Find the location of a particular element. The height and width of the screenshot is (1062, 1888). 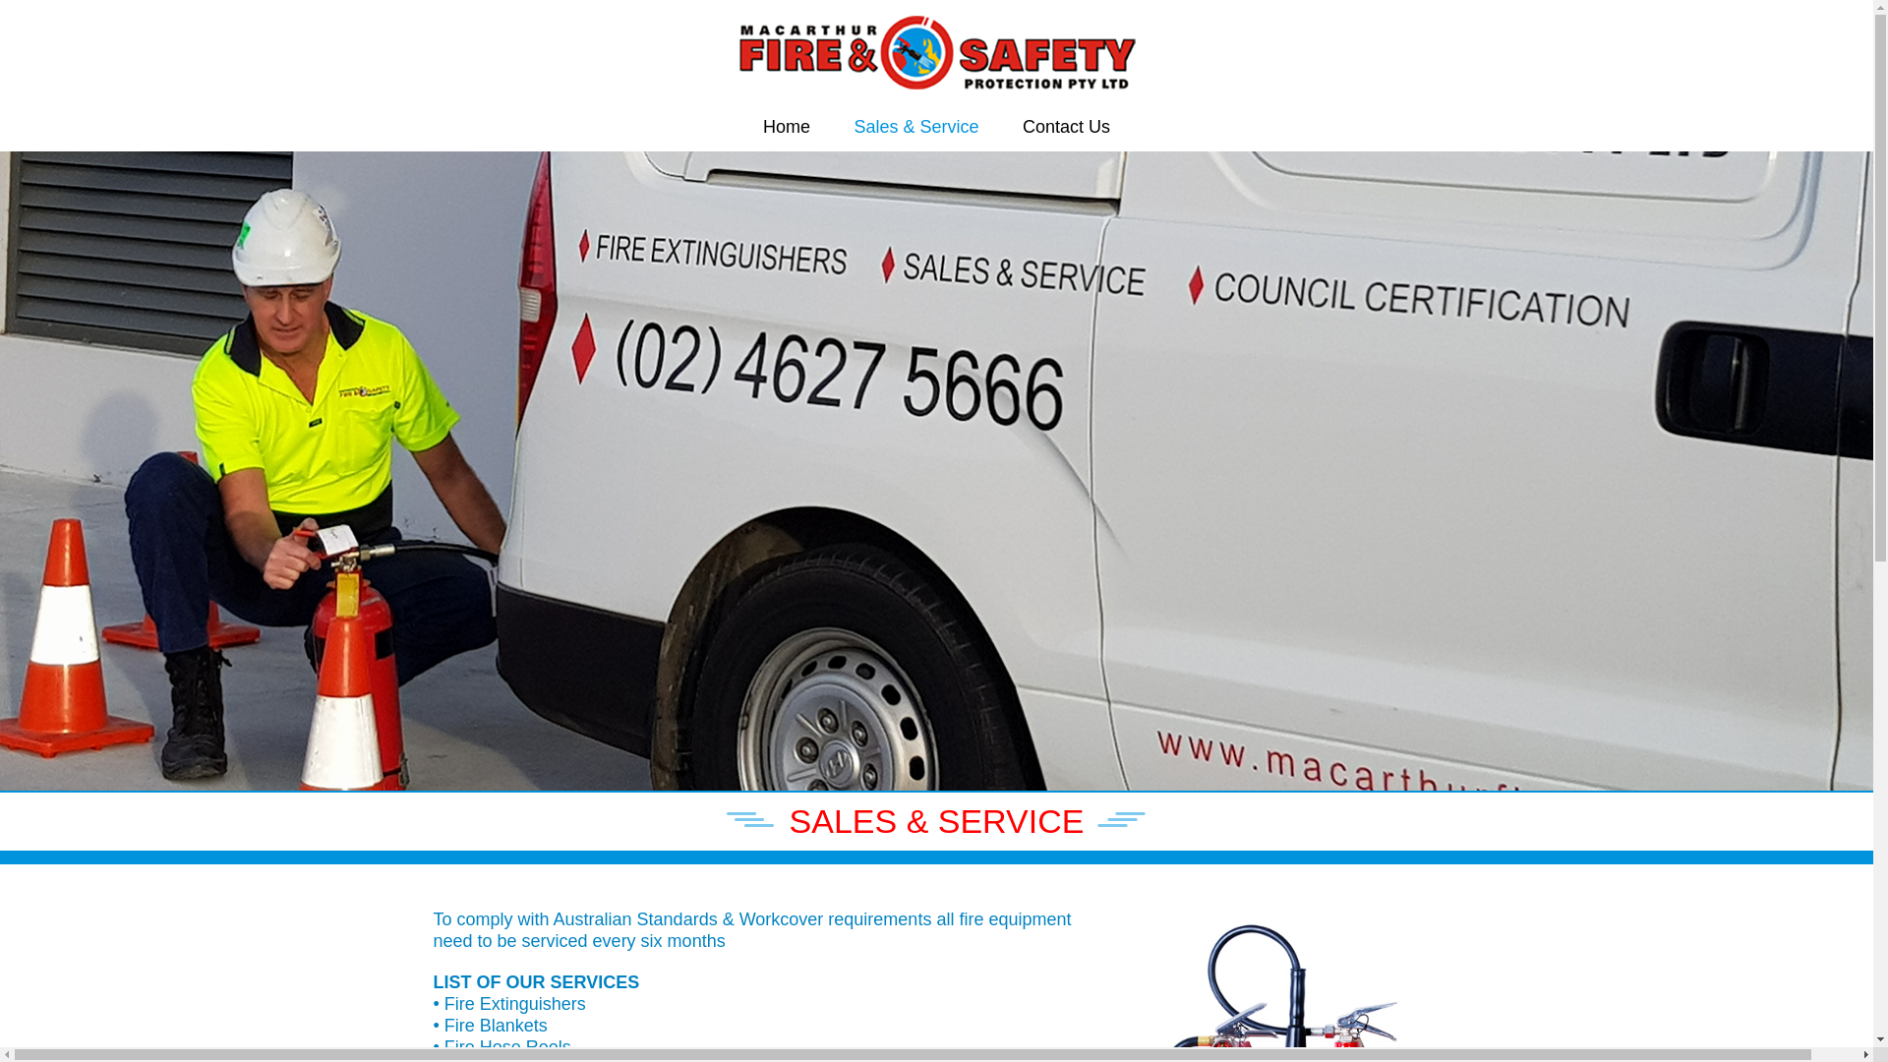

Contact Us is located at coordinates (1066, 128).